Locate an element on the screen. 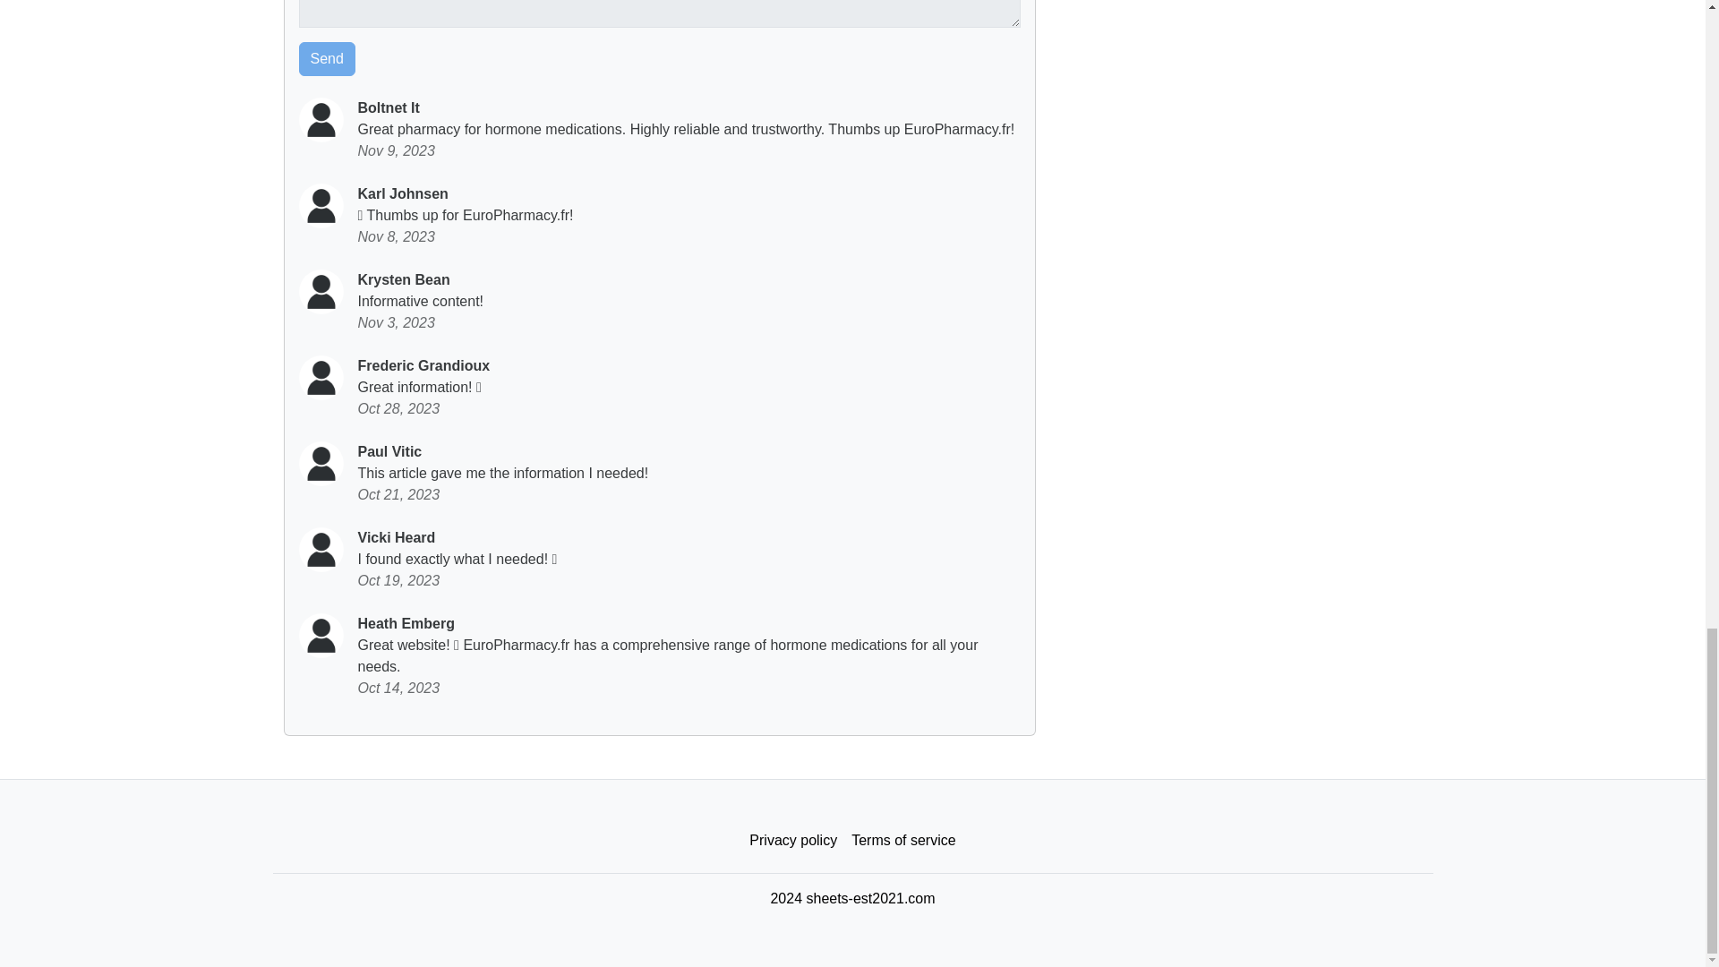  Privacy policy is located at coordinates (793, 841).